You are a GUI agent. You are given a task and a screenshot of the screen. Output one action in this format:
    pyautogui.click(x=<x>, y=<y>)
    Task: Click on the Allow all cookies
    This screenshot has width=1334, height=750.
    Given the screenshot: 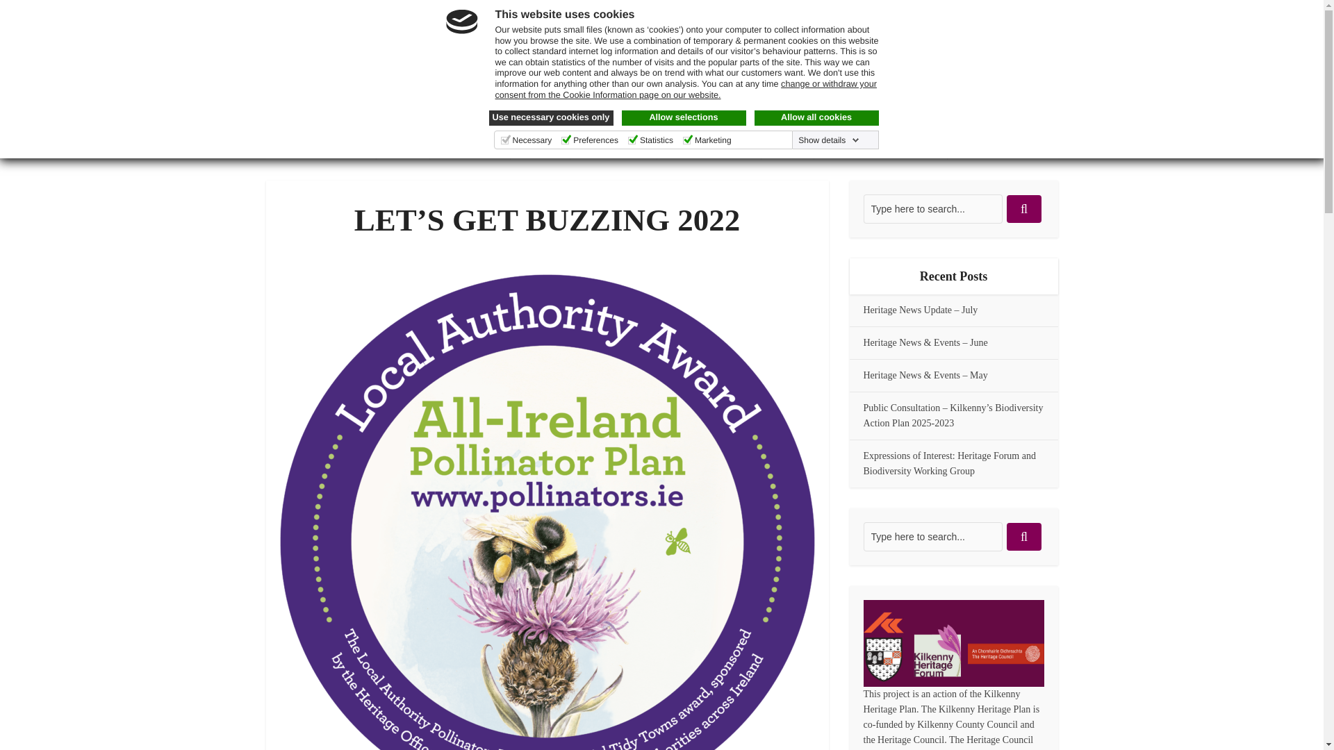 What is the action you would take?
    pyautogui.click(x=817, y=118)
    